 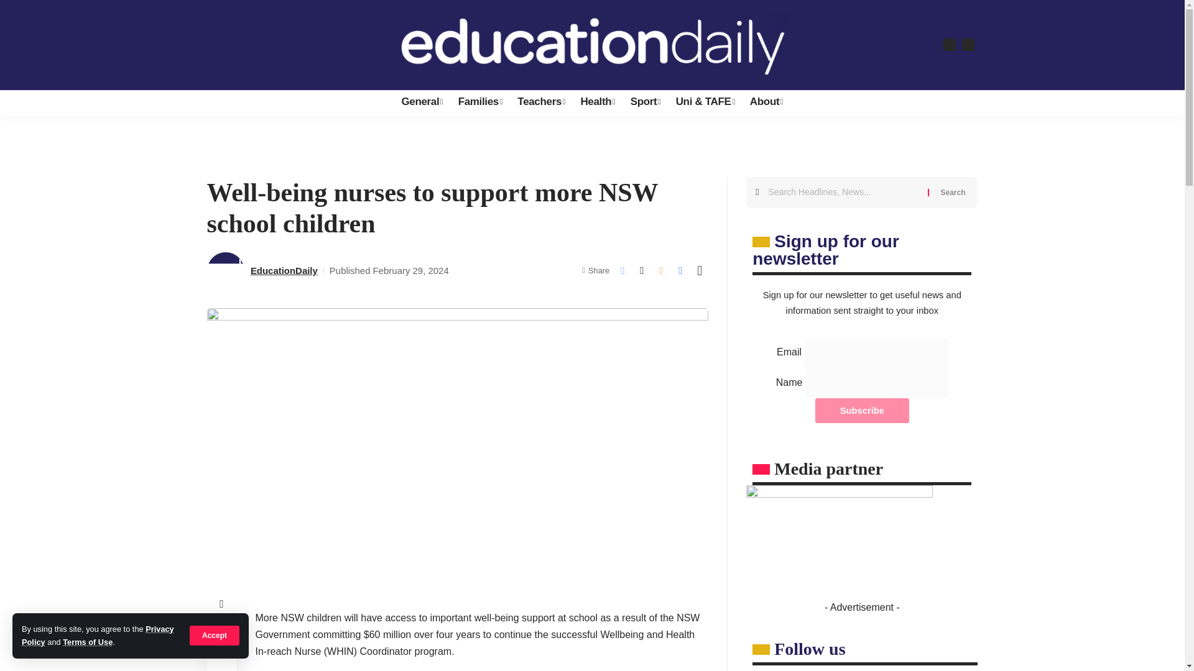 I want to click on Privacy Policy, so click(x=98, y=635).